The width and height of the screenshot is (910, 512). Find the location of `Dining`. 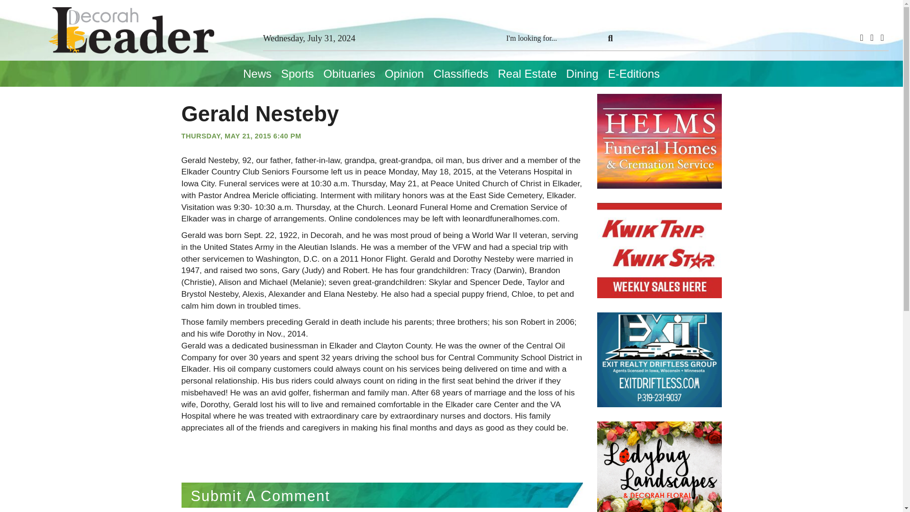

Dining is located at coordinates (582, 73).